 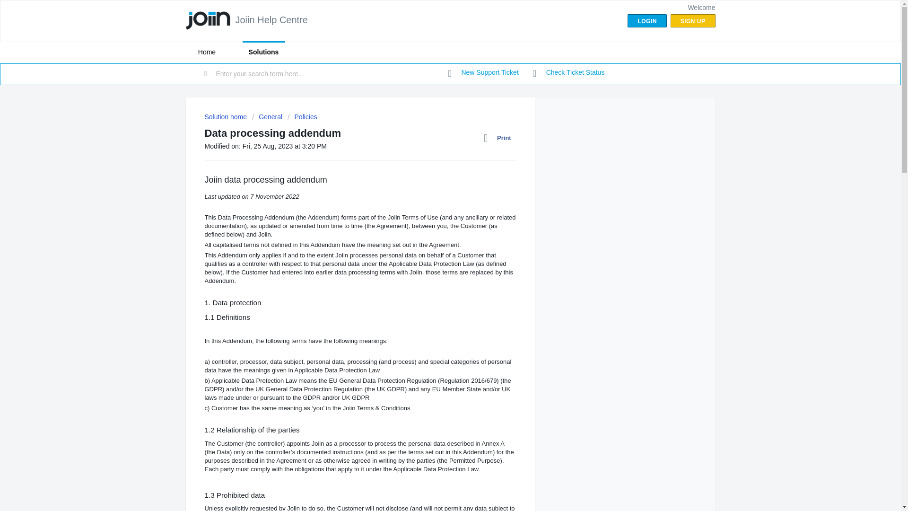 What do you see at coordinates (499, 138) in the screenshot?
I see `Print this Article` at bounding box center [499, 138].